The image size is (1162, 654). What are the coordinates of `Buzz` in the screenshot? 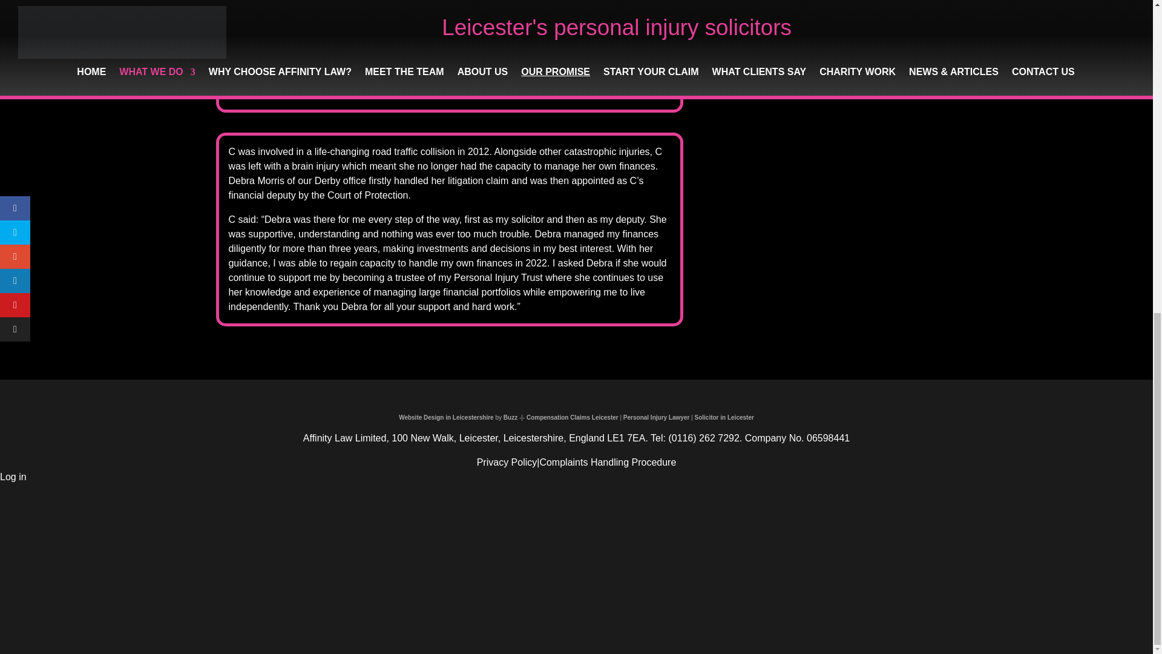 It's located at (510, 417).